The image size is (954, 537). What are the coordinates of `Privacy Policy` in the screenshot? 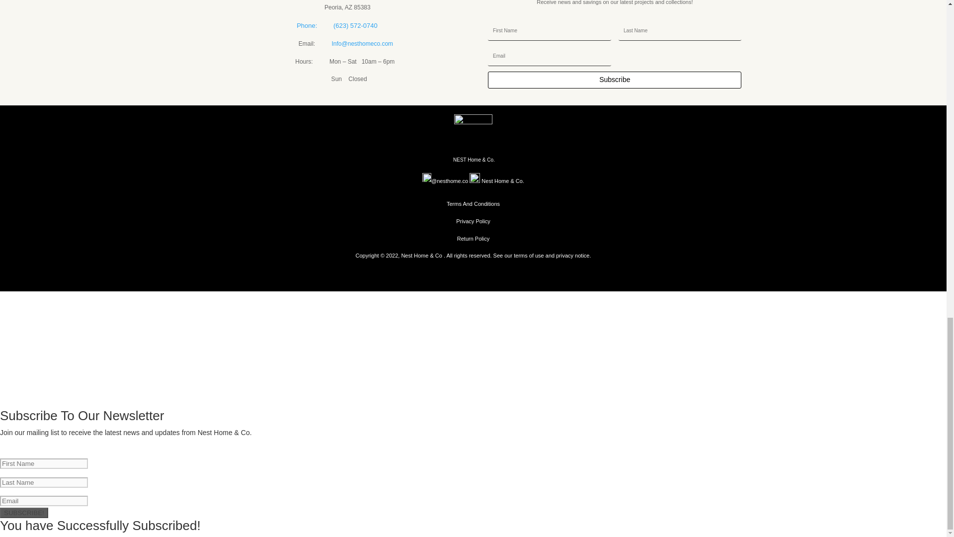 It's located at (473, 221).